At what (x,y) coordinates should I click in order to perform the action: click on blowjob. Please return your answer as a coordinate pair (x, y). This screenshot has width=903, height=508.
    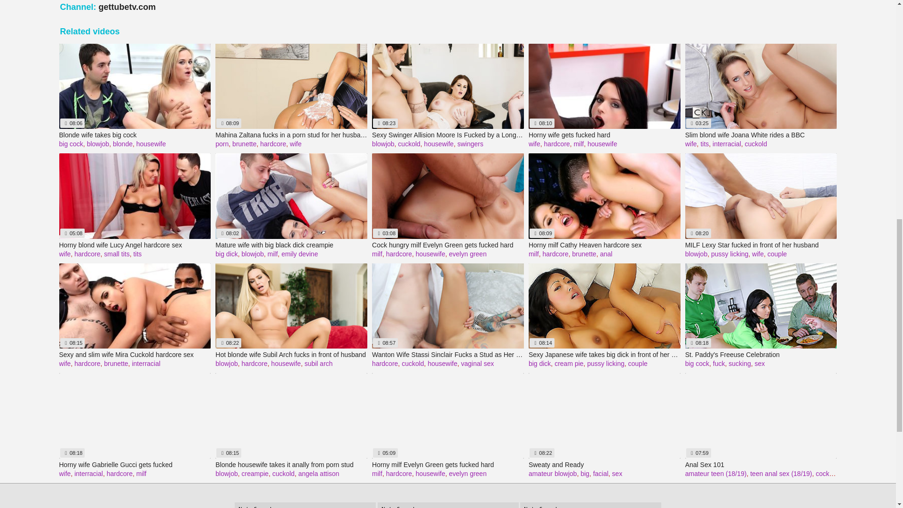
    Looking at the image, I should click on (98, 144).